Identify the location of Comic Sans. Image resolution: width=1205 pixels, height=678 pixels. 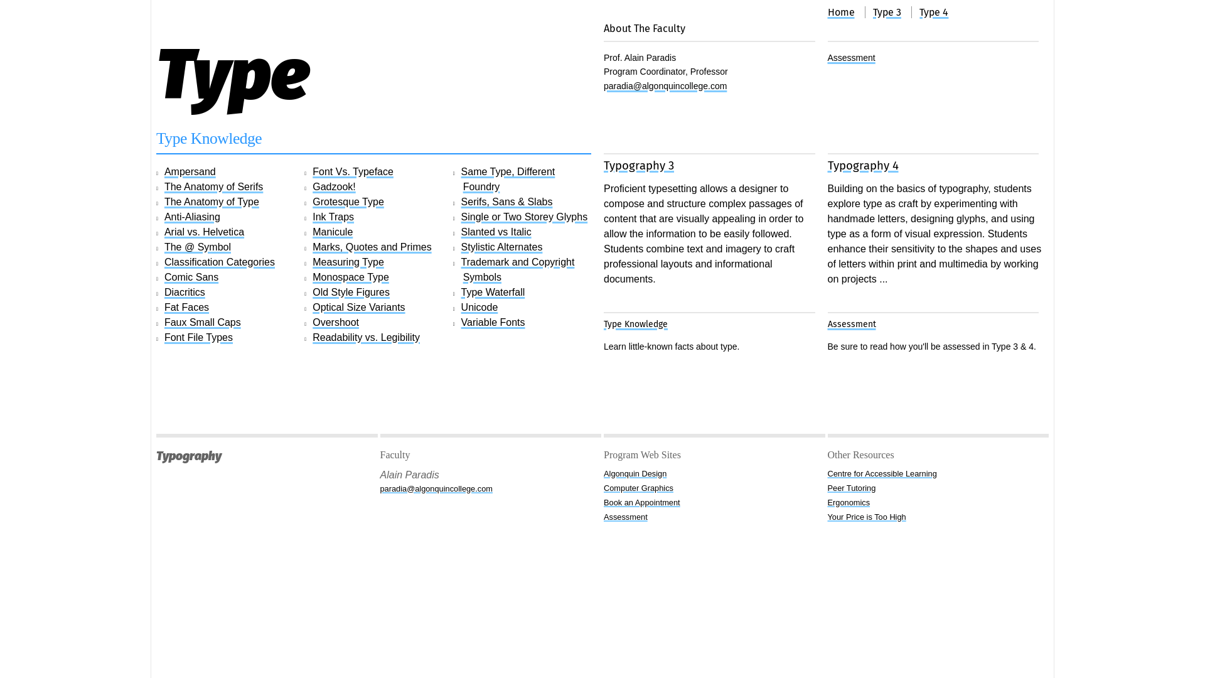
(191, 277).